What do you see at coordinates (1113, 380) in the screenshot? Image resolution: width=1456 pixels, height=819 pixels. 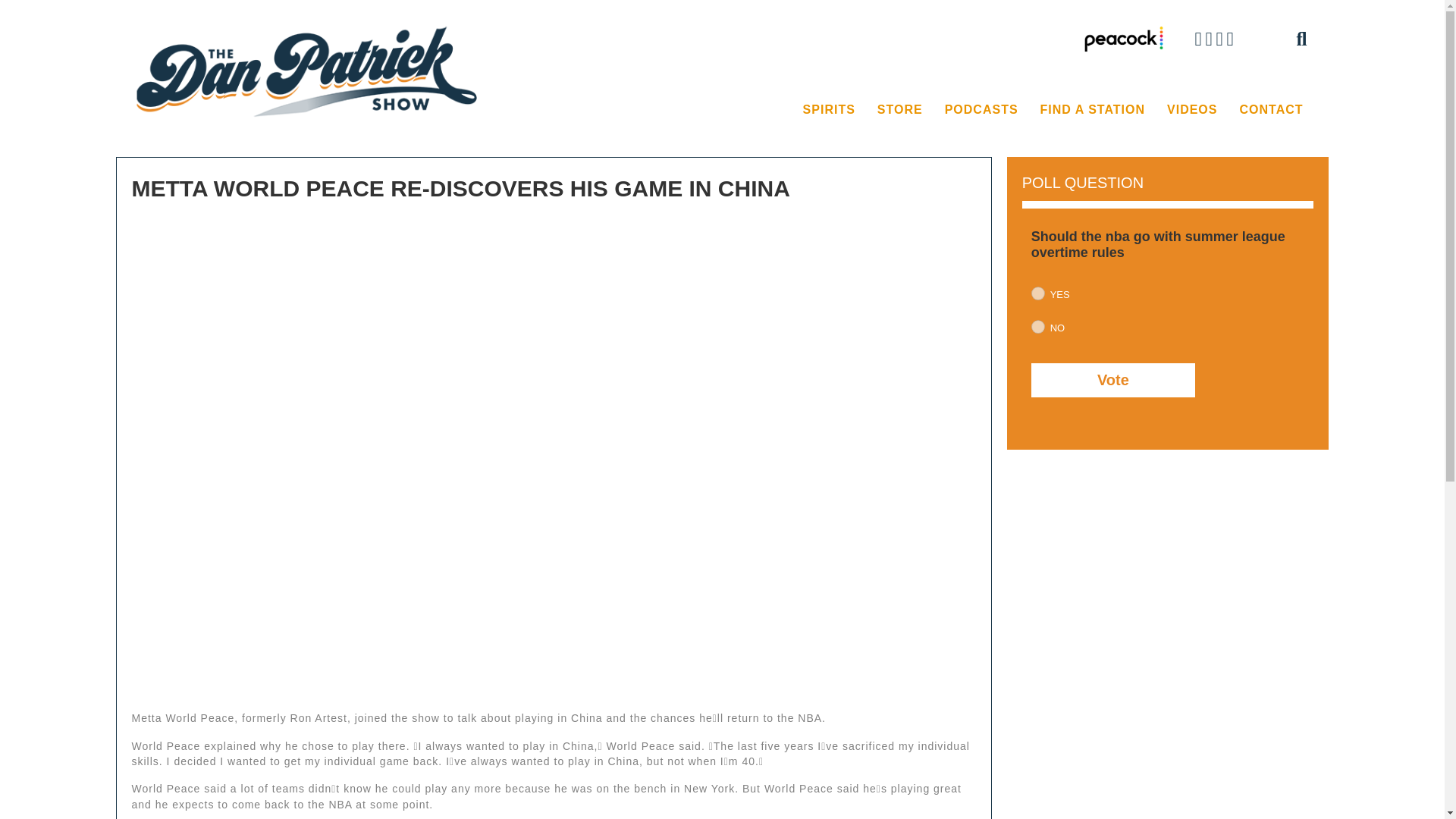 I see `Vote` at bounding box center [1113, 380].